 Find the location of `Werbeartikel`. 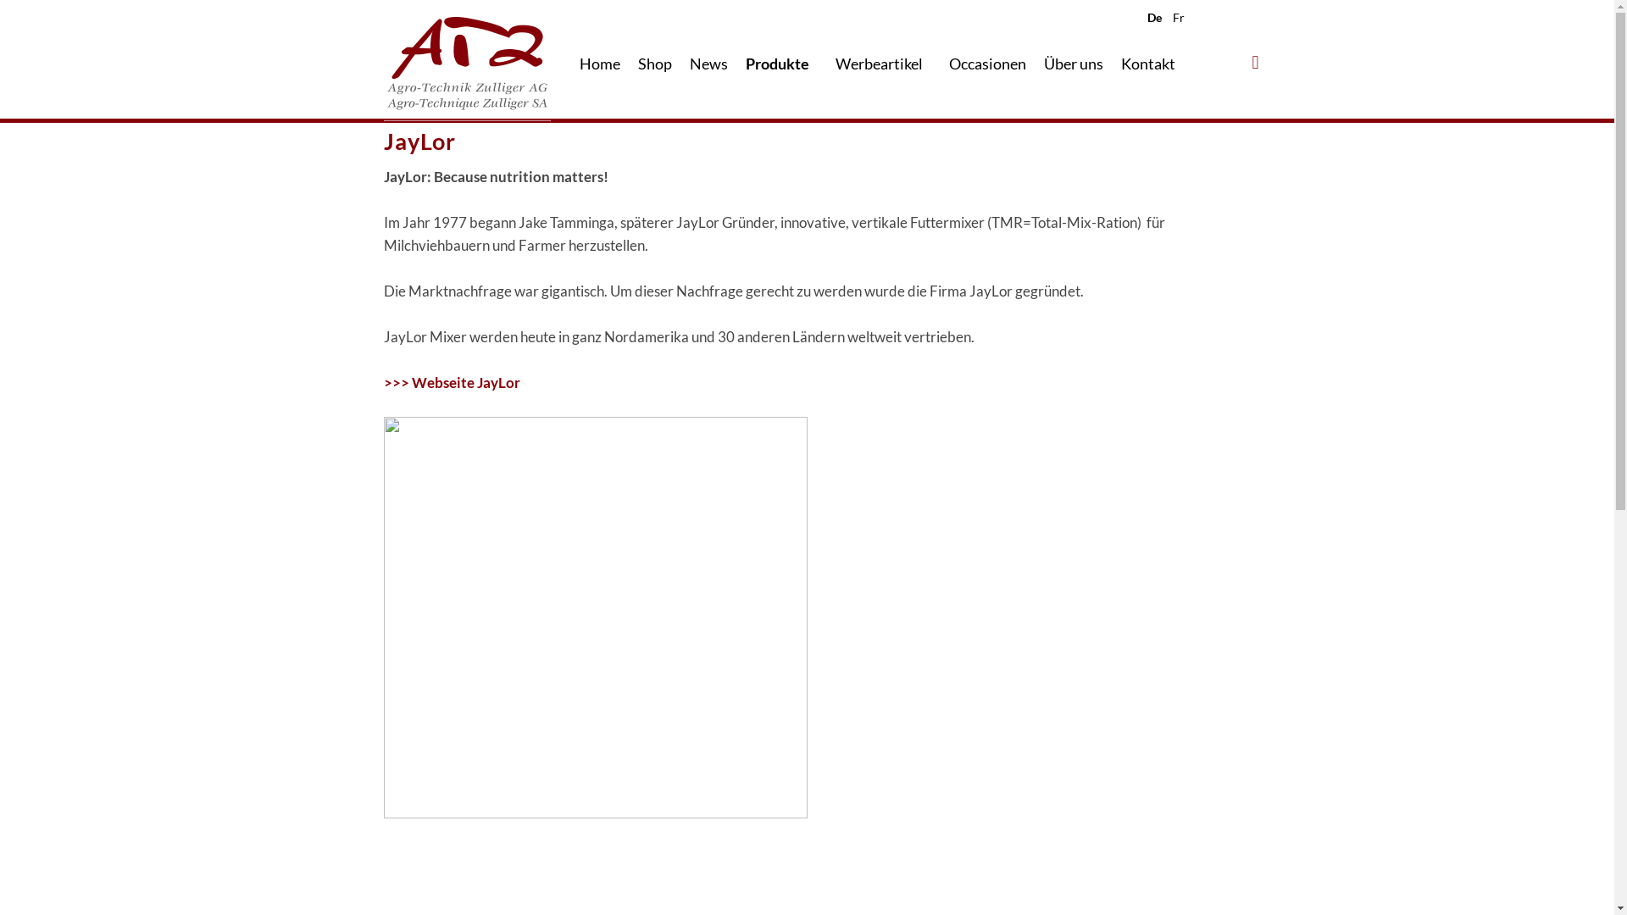

Werbeartikel is located at coordinates (880, 64).